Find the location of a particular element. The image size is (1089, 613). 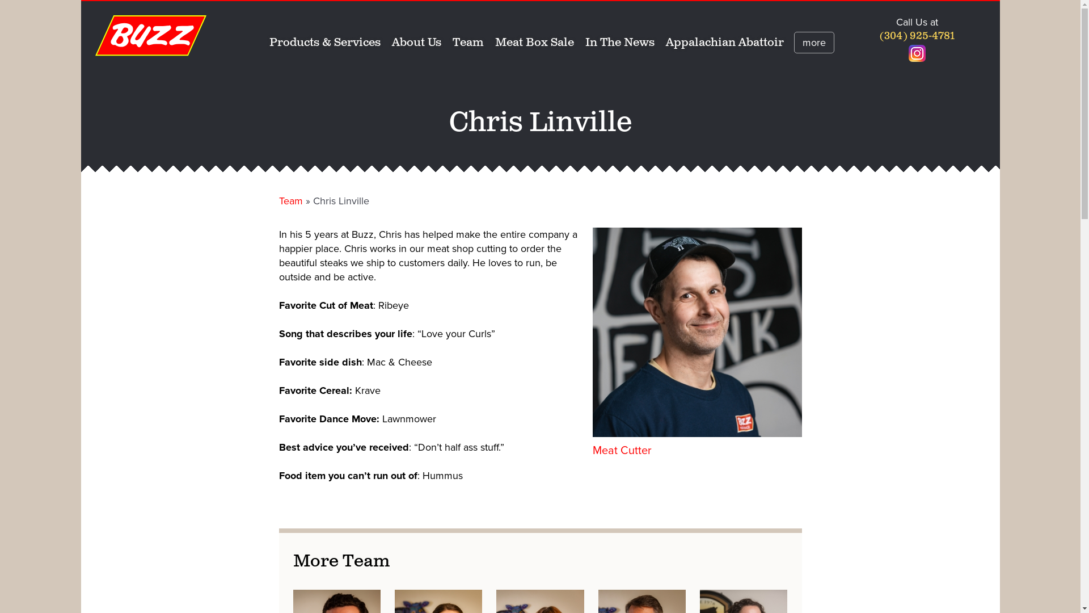

In The News is located at coordinates (620, 43).